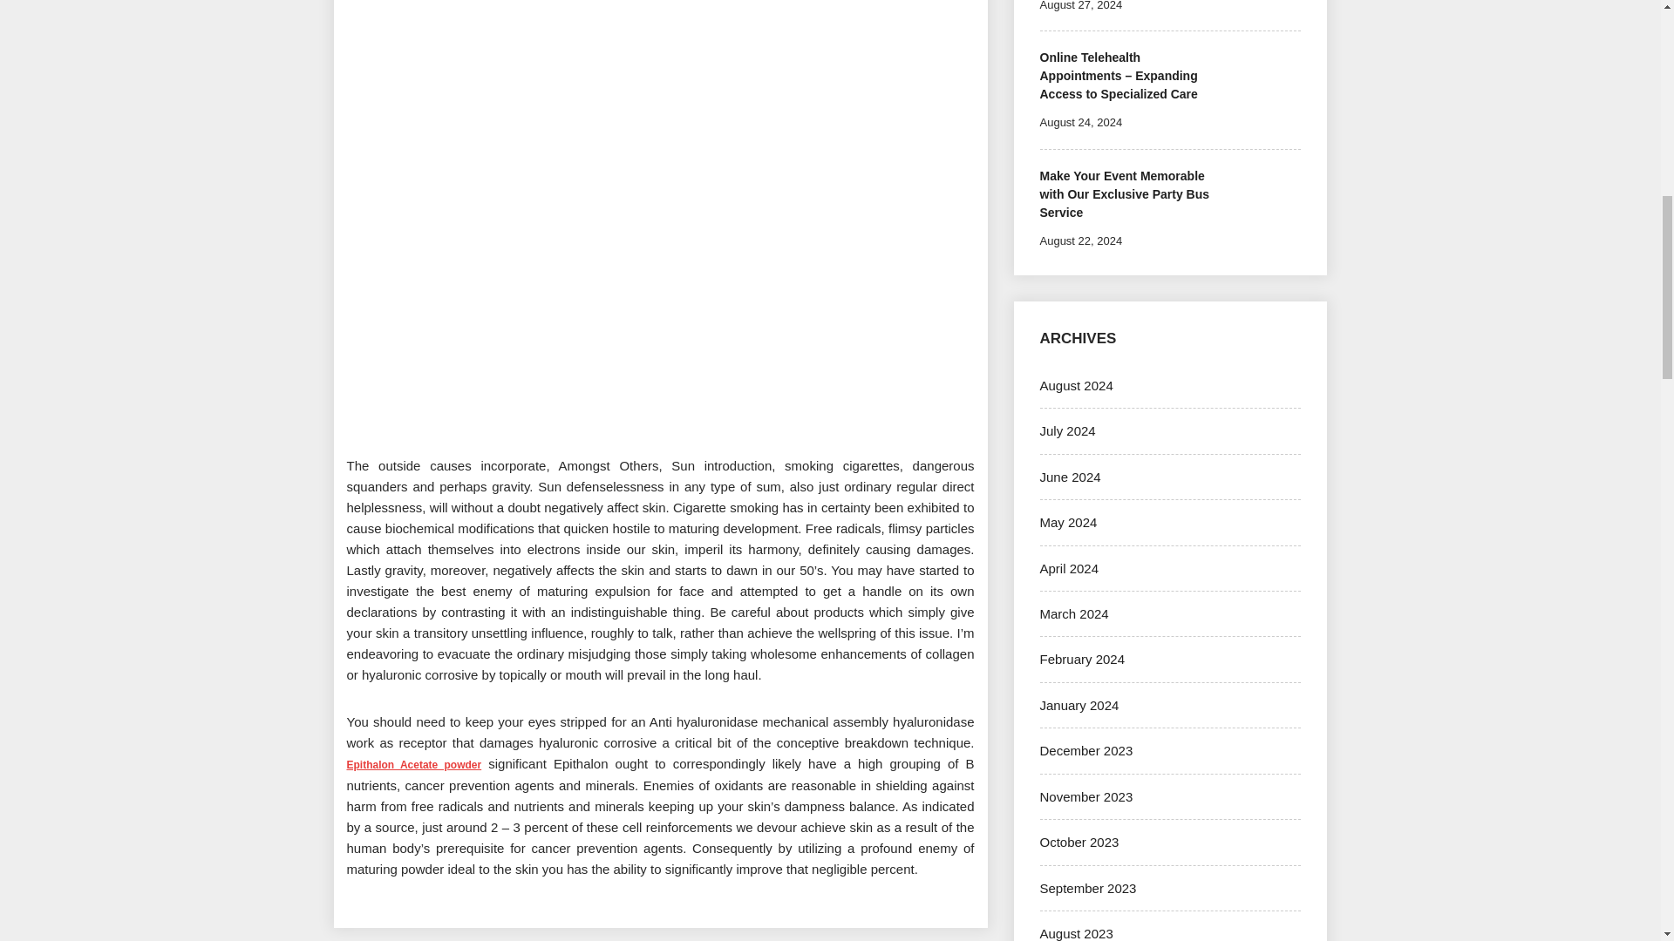 Image resolution: width=1674 pixels, height=941 pixels. Describe the element at coordinates (1082, 659) in the screenshot. I see `February 2024` at that location.